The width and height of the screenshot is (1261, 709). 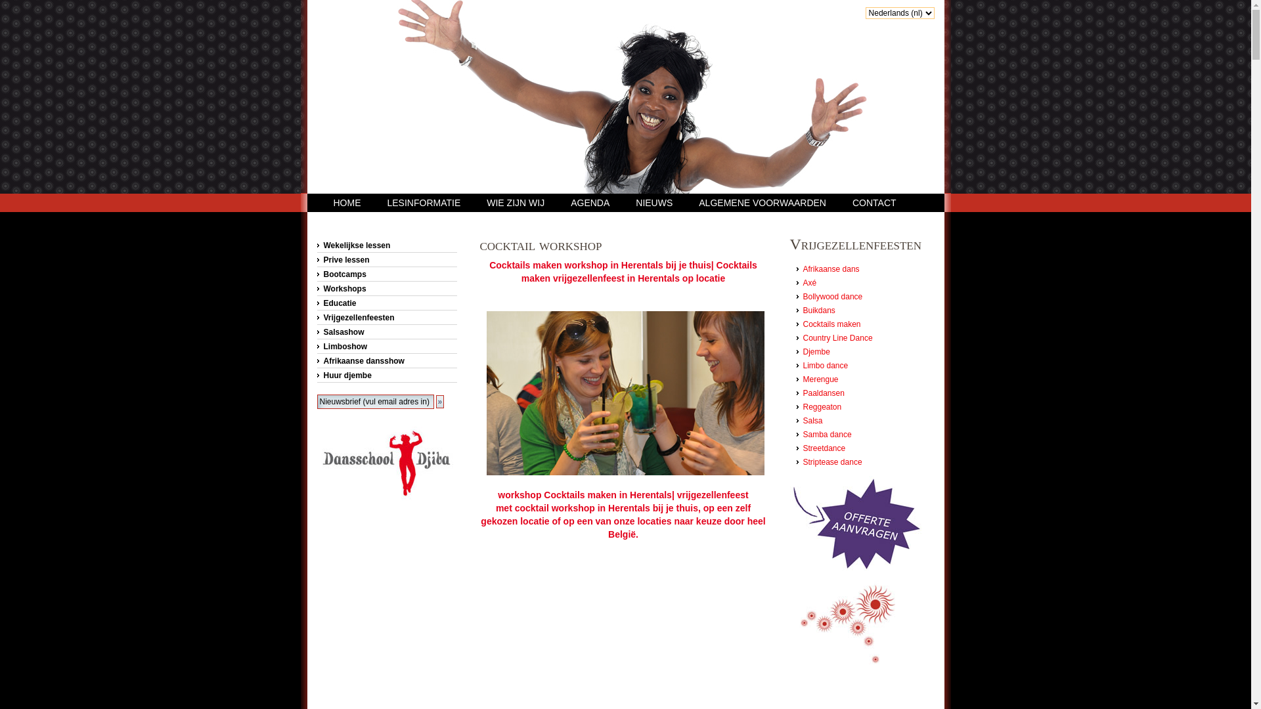 I want to click on Reggeaton, so click(x=822, y=407).